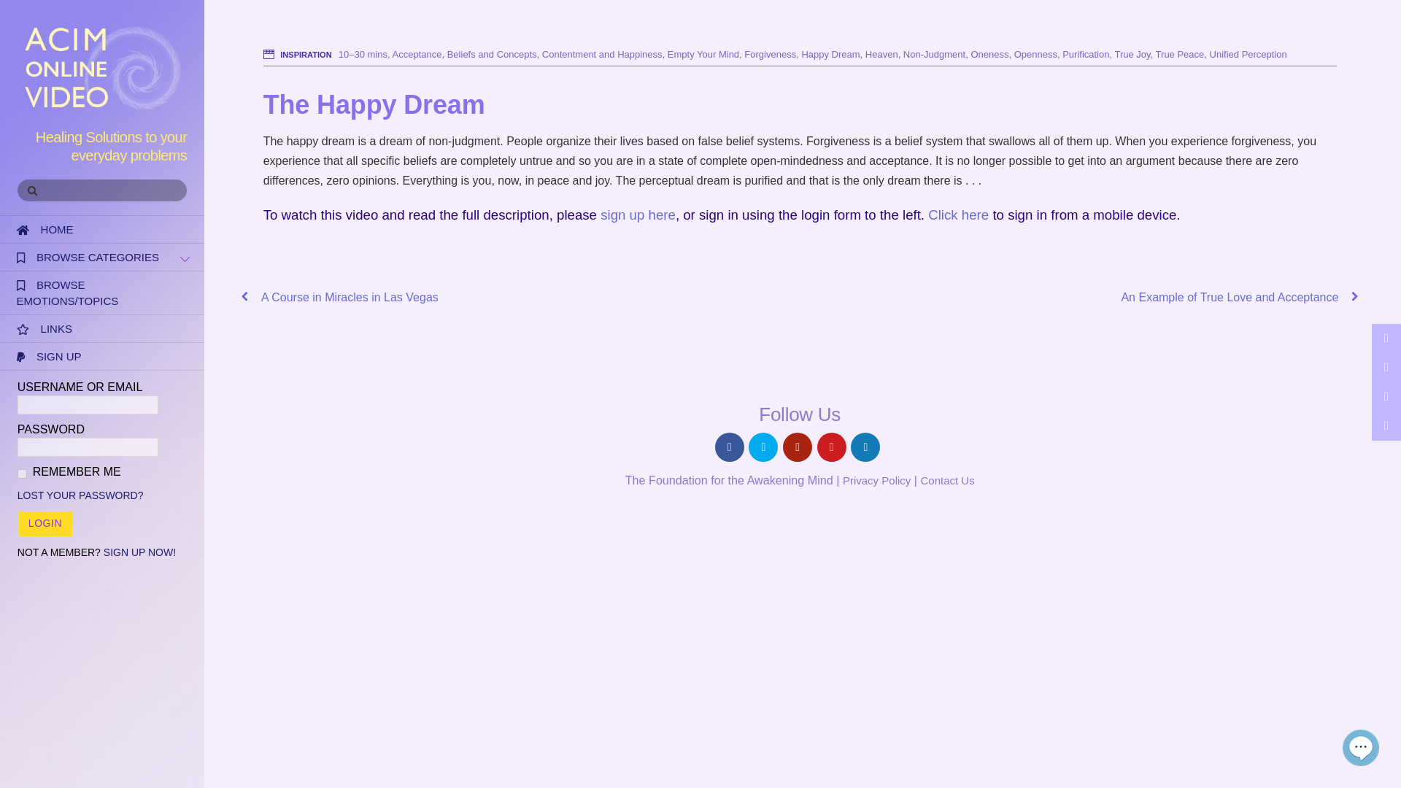 This screenshot has height=788, width=1401. I want to click on Happy Dream, so click(830, 54).